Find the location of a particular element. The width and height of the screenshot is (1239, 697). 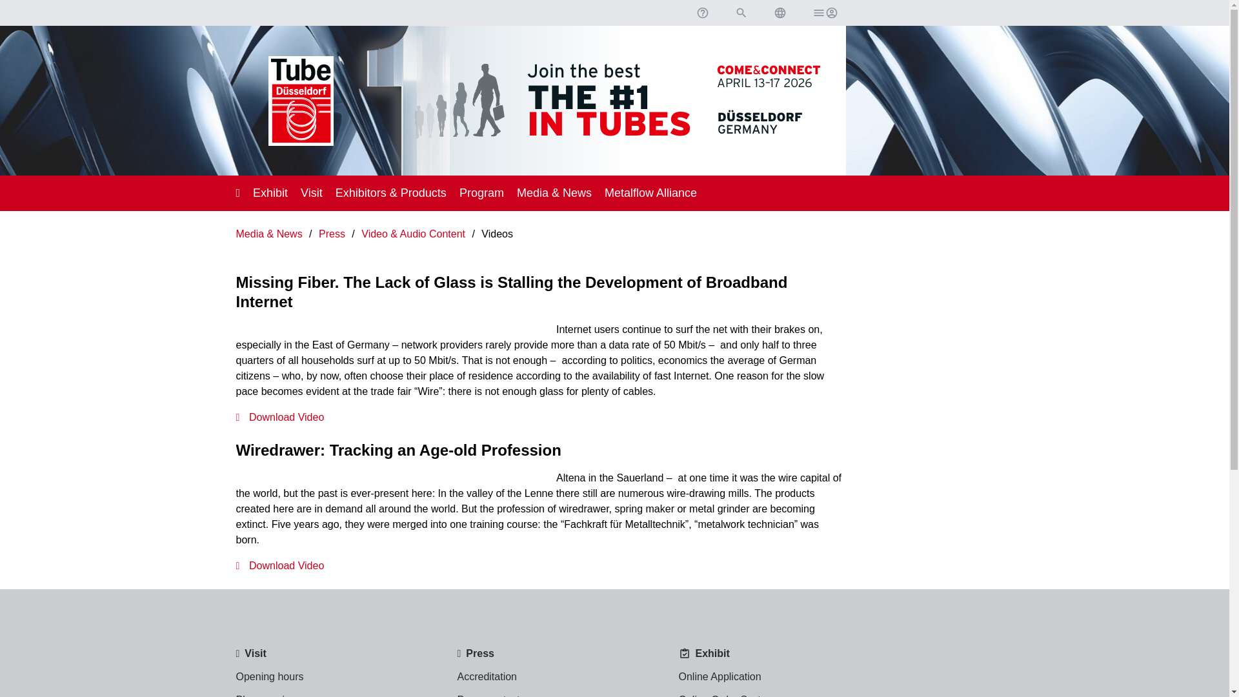

Support is located at coordinates (701, 13).